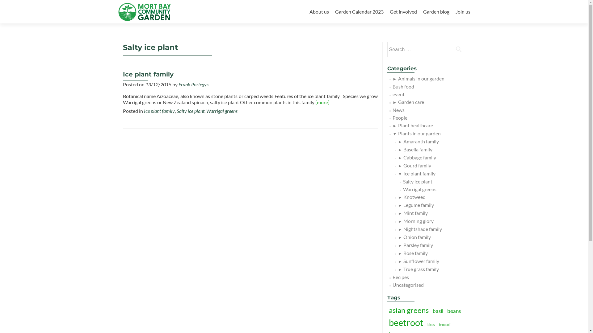  Describe the element at coordinates (454, 311) in the screenshot. I see `beans` at that location.